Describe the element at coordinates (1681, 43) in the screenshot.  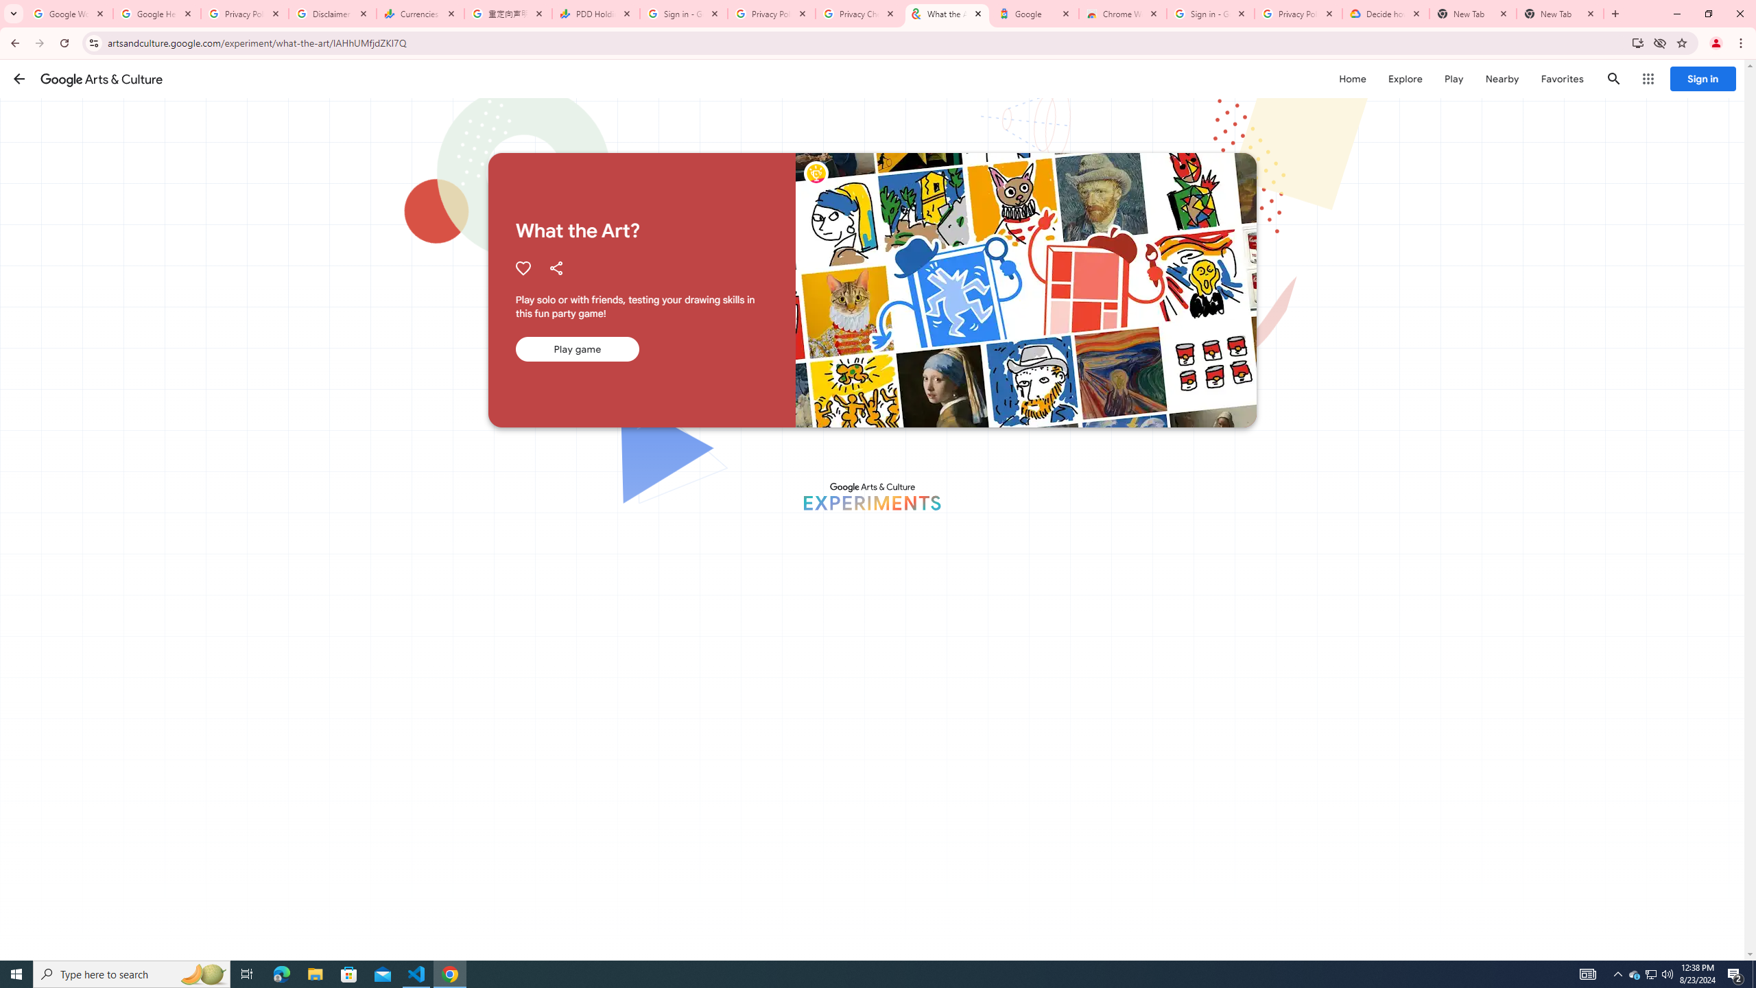
I see `Bookmark this tab` at that location.